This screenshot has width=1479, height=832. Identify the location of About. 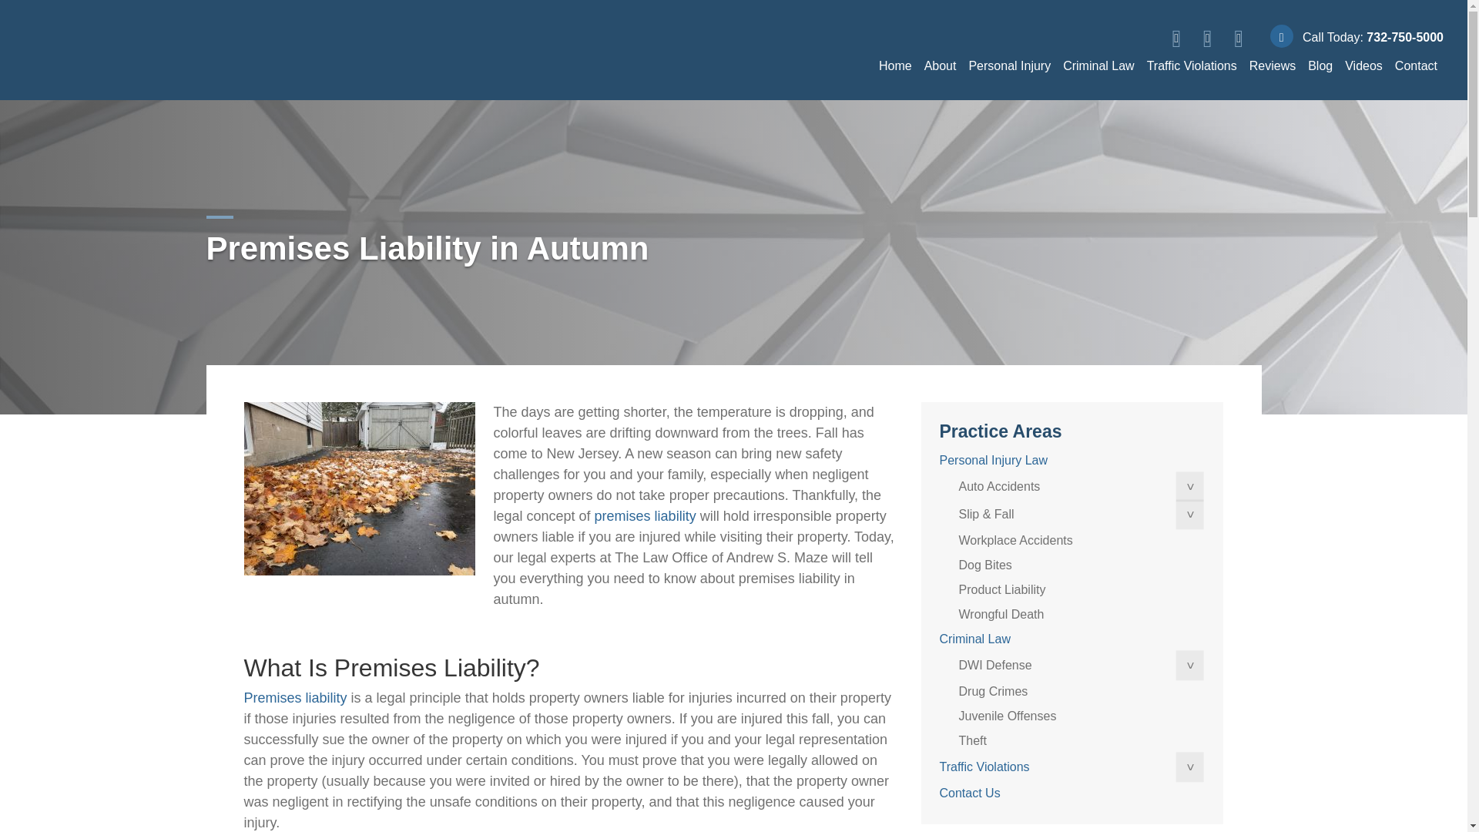
(940, 65).